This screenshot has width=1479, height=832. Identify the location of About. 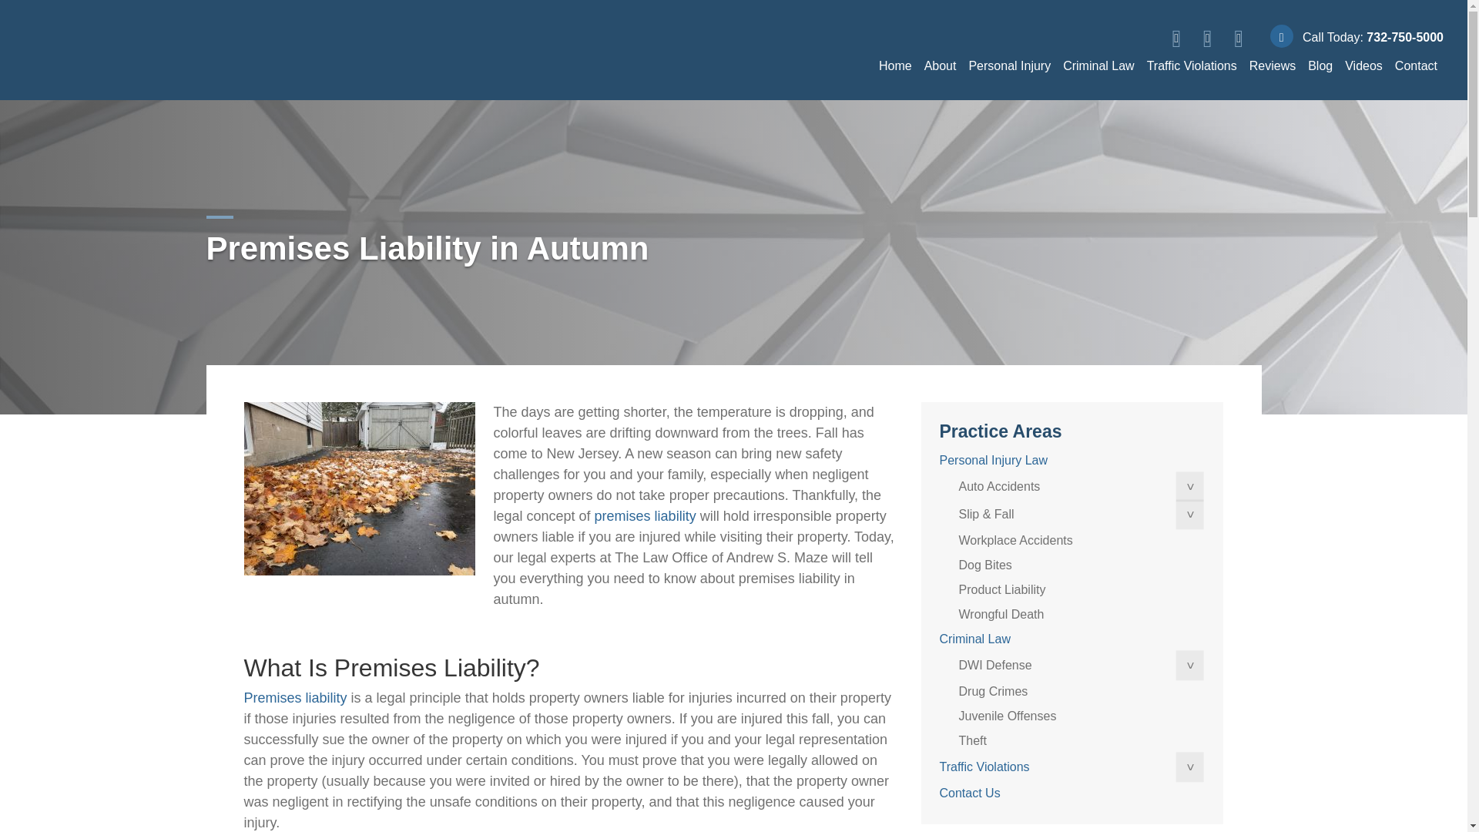
(940, 65).